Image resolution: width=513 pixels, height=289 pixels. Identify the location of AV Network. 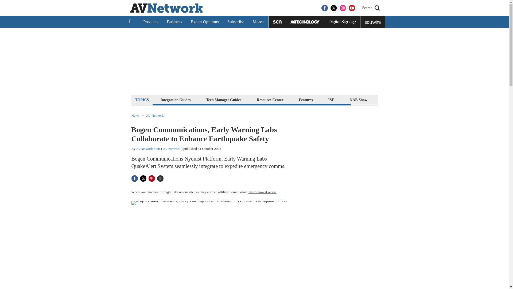
(172, 148).